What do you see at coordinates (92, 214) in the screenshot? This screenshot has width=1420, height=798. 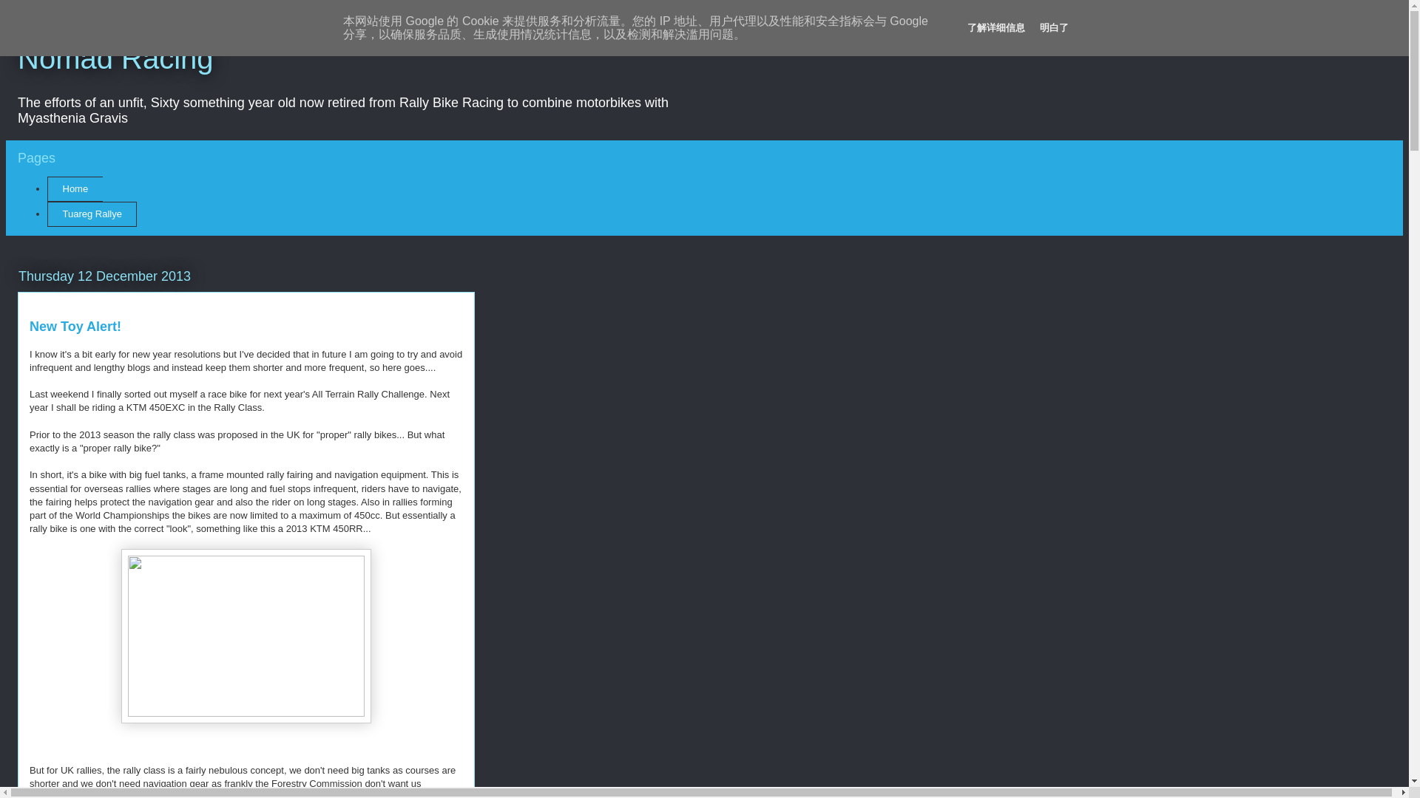 I see `Tuareg Rallye` at bounding box center [92, 214].